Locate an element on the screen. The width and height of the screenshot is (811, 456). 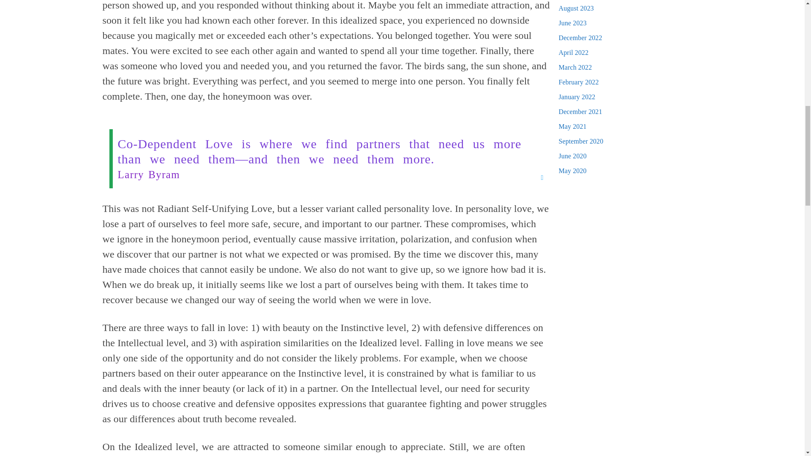
February 2022 is located at coordinates (578, 82).